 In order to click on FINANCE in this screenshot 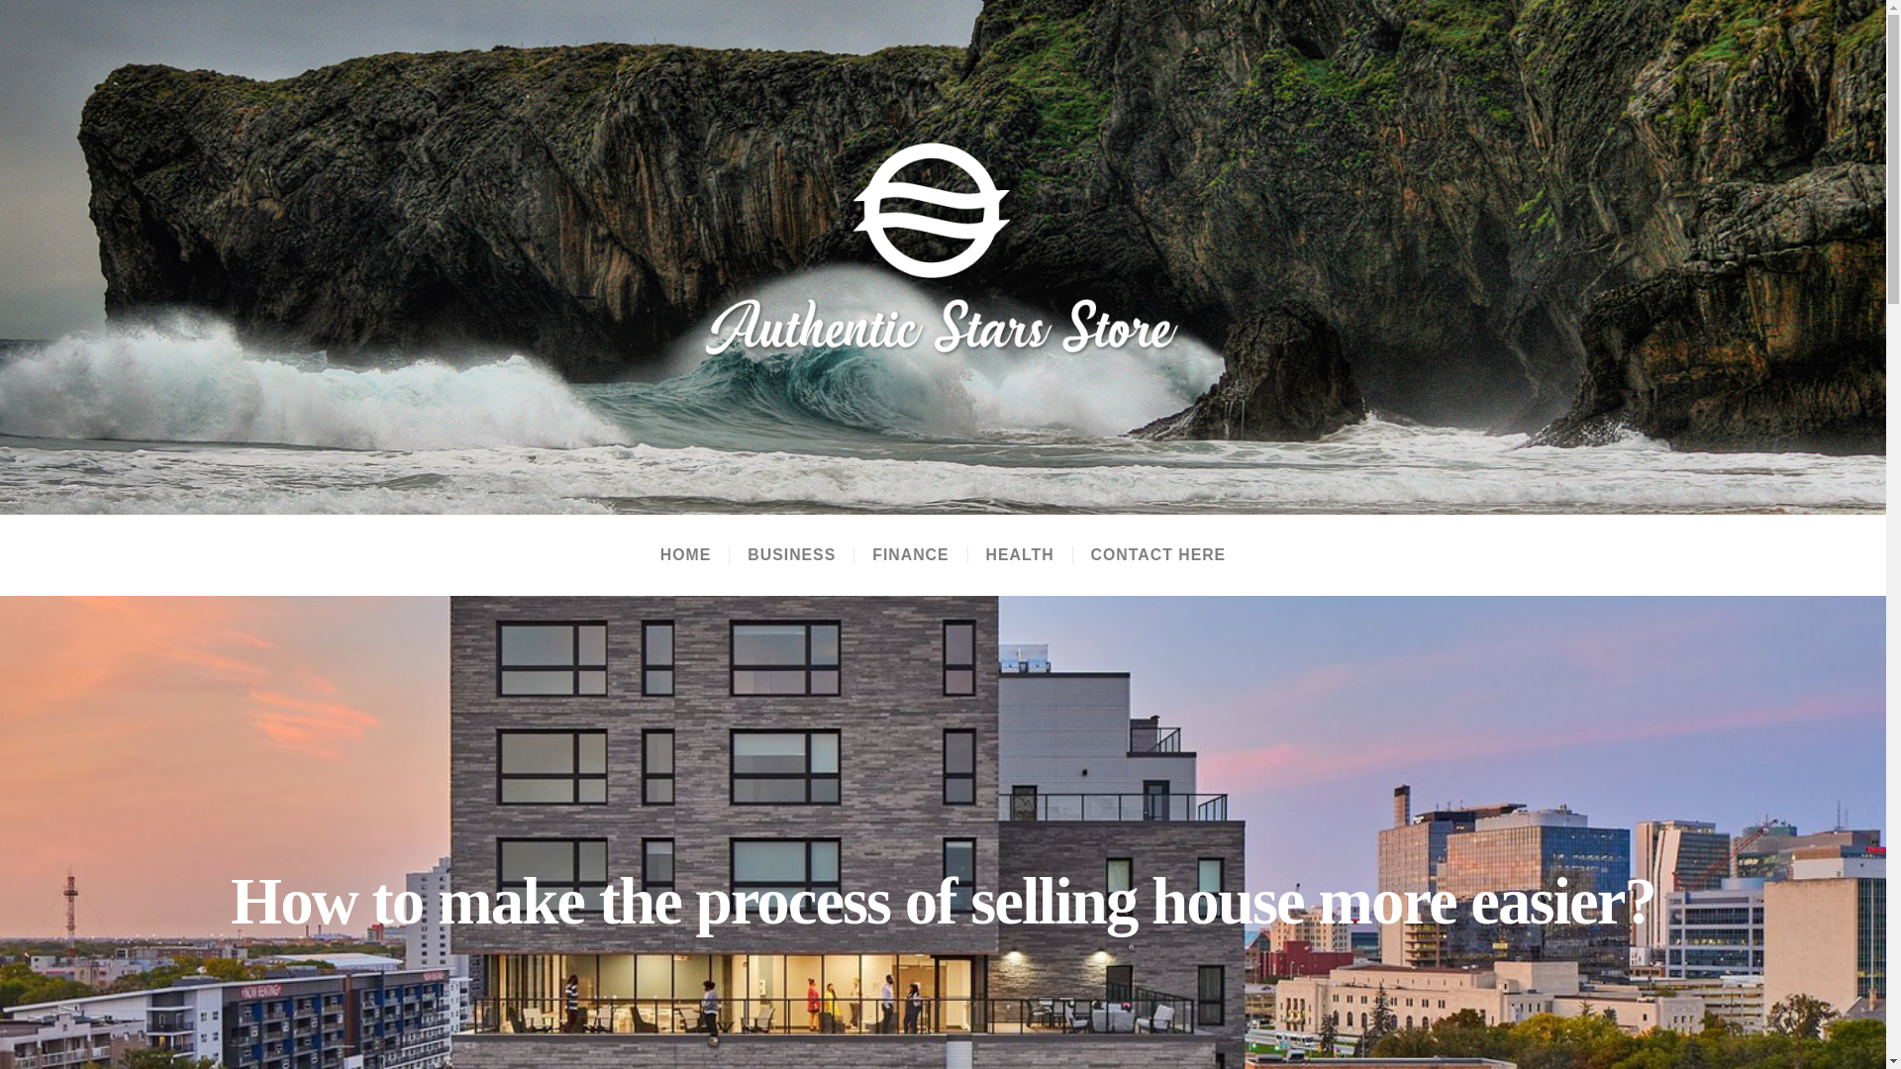, I will do `click(909, 554)`.